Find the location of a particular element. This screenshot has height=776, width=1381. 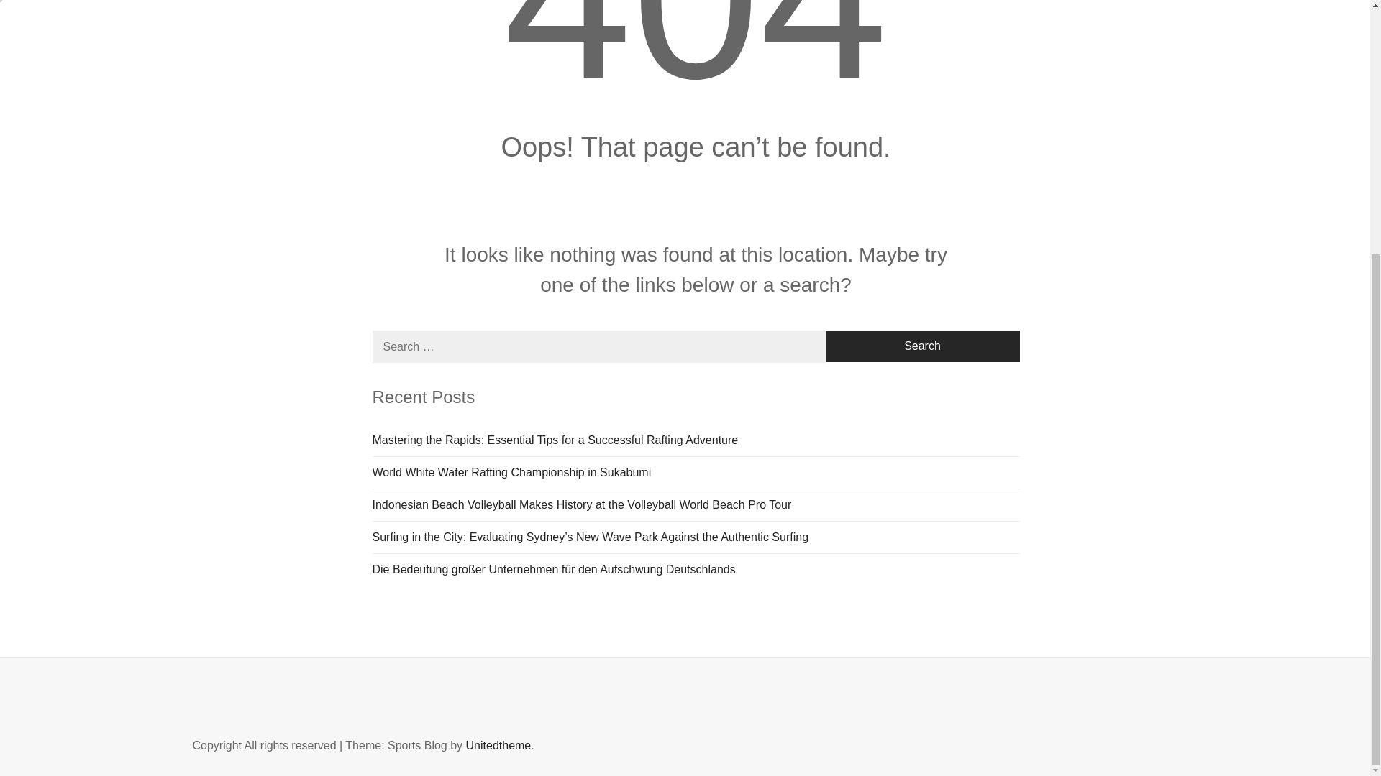

Search is located at coordinates (757, 20).